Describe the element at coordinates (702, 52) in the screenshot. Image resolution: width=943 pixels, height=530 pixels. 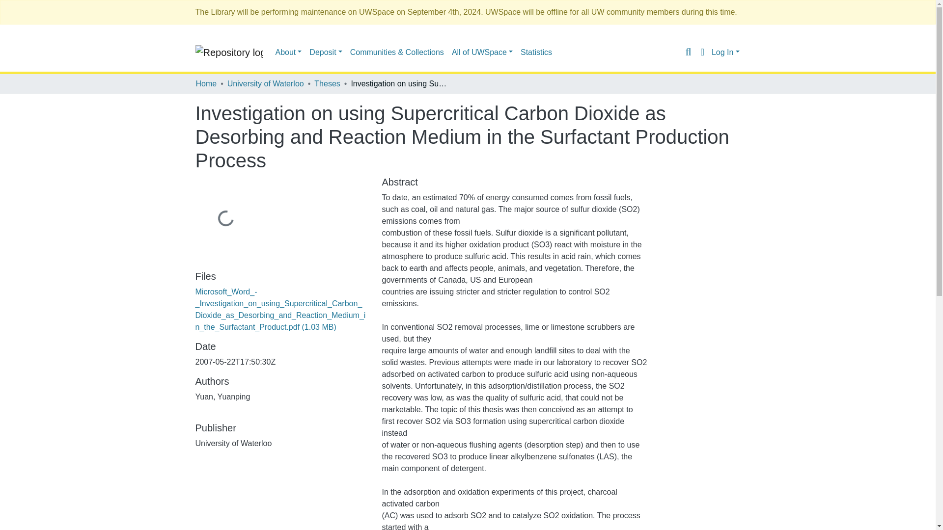
I see `Language switch` at that location.